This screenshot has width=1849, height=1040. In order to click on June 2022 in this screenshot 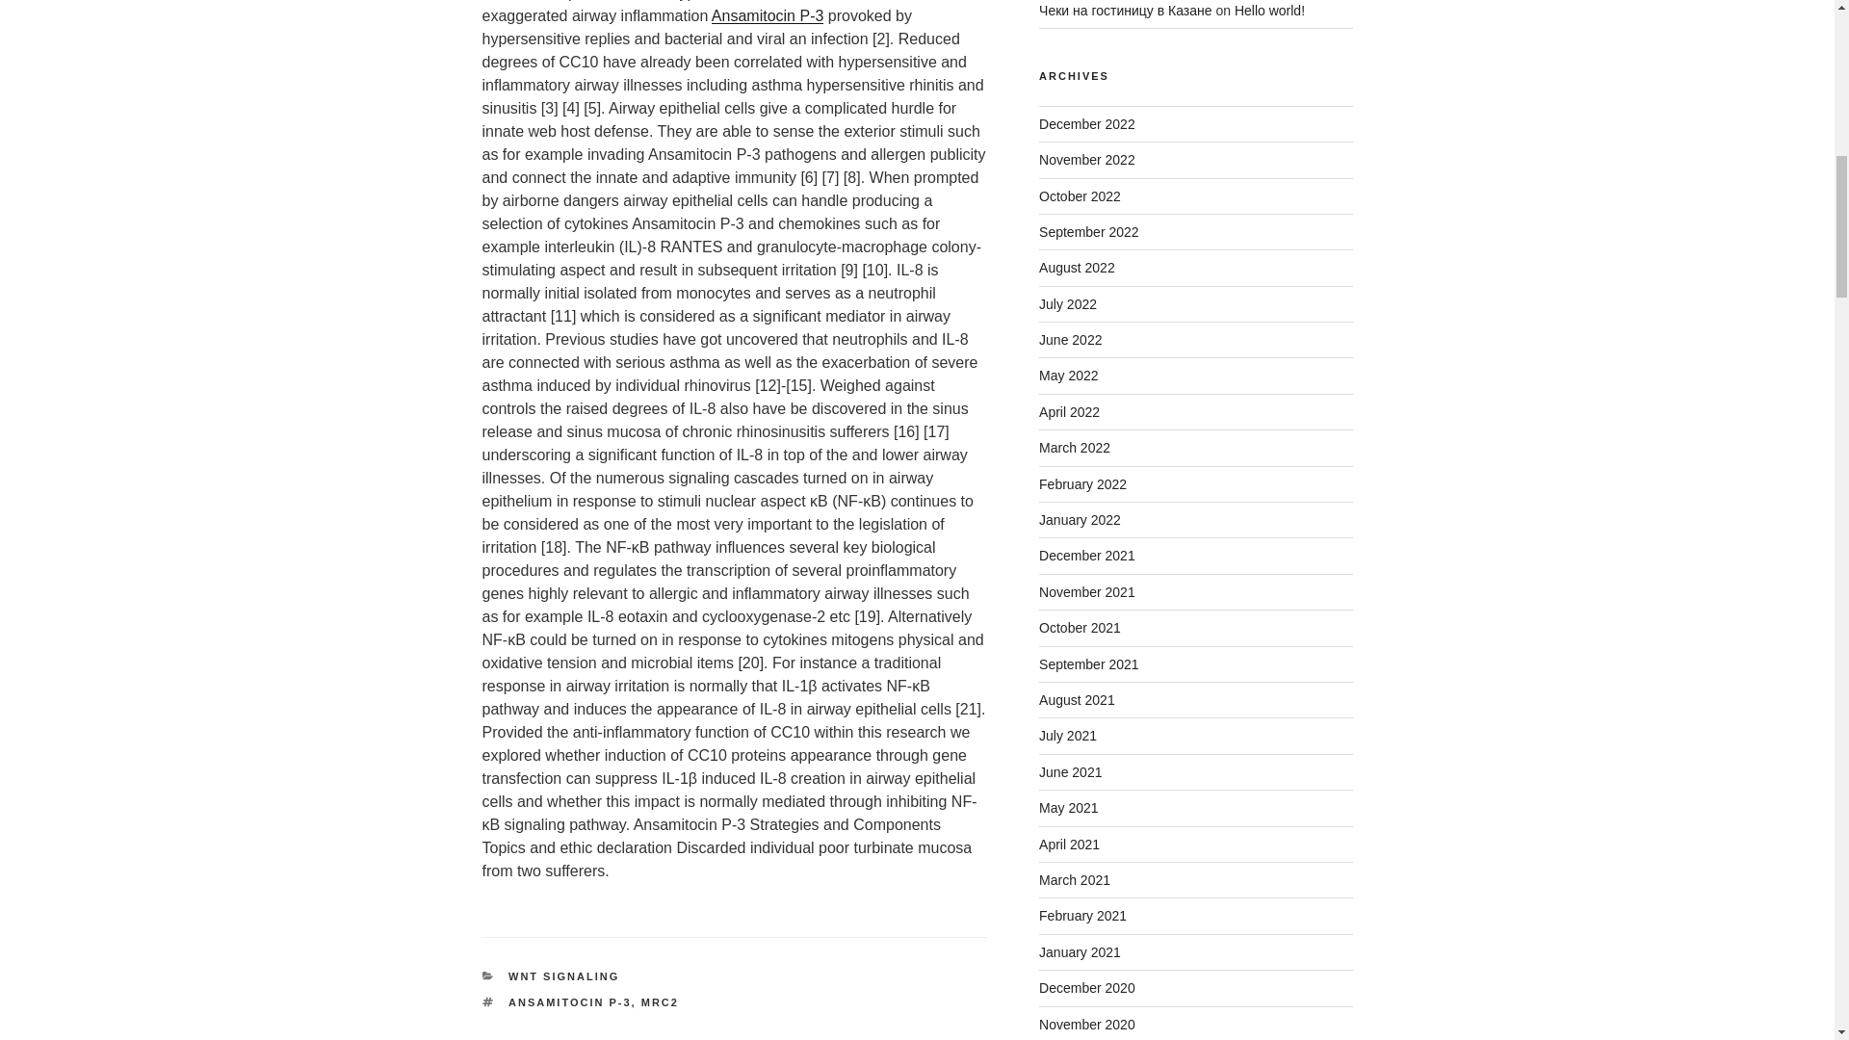, I will do `click(1071, 339)`.